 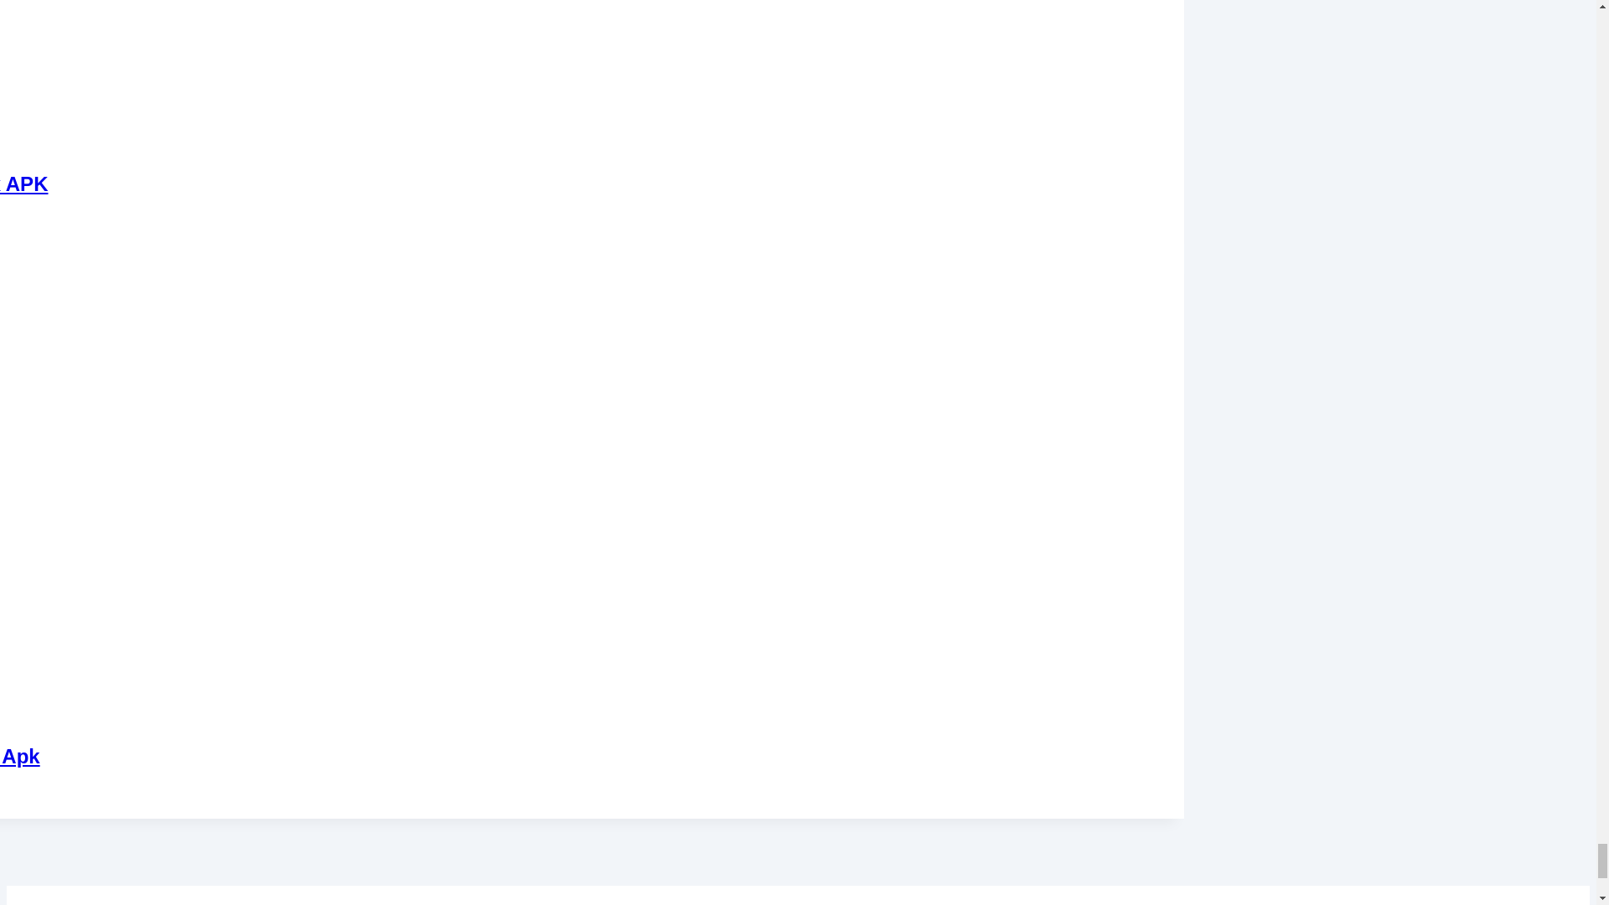 What do you see at coordinates (23, 184) in the screenshot?
I see `Momix APK` at bounding box center [23, 184].